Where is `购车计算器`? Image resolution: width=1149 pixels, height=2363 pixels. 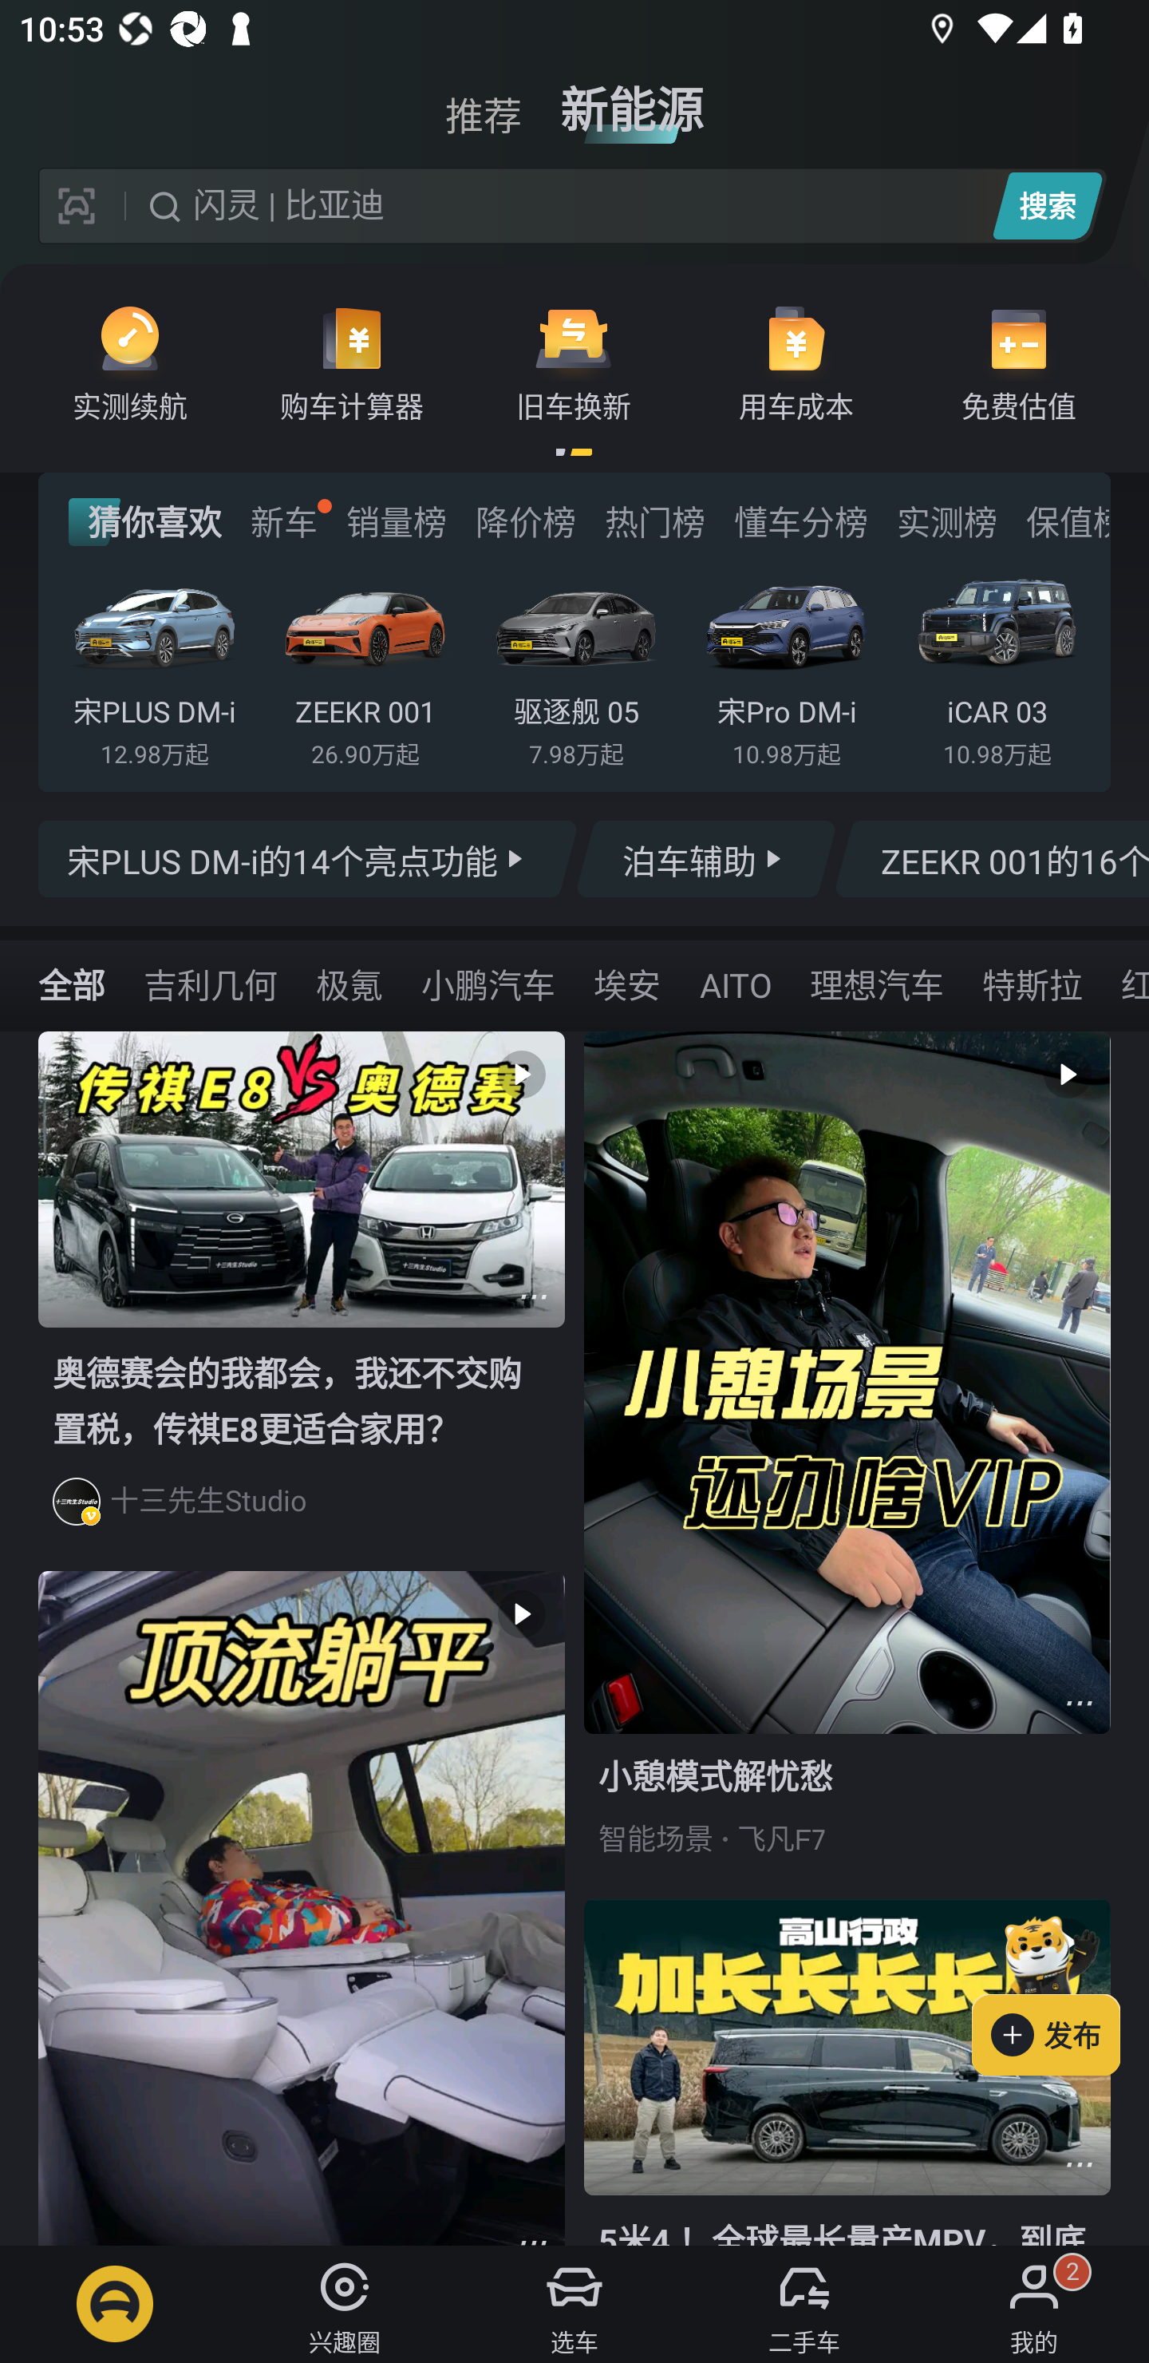
购车计算器 is located at coordinates (352, 362).